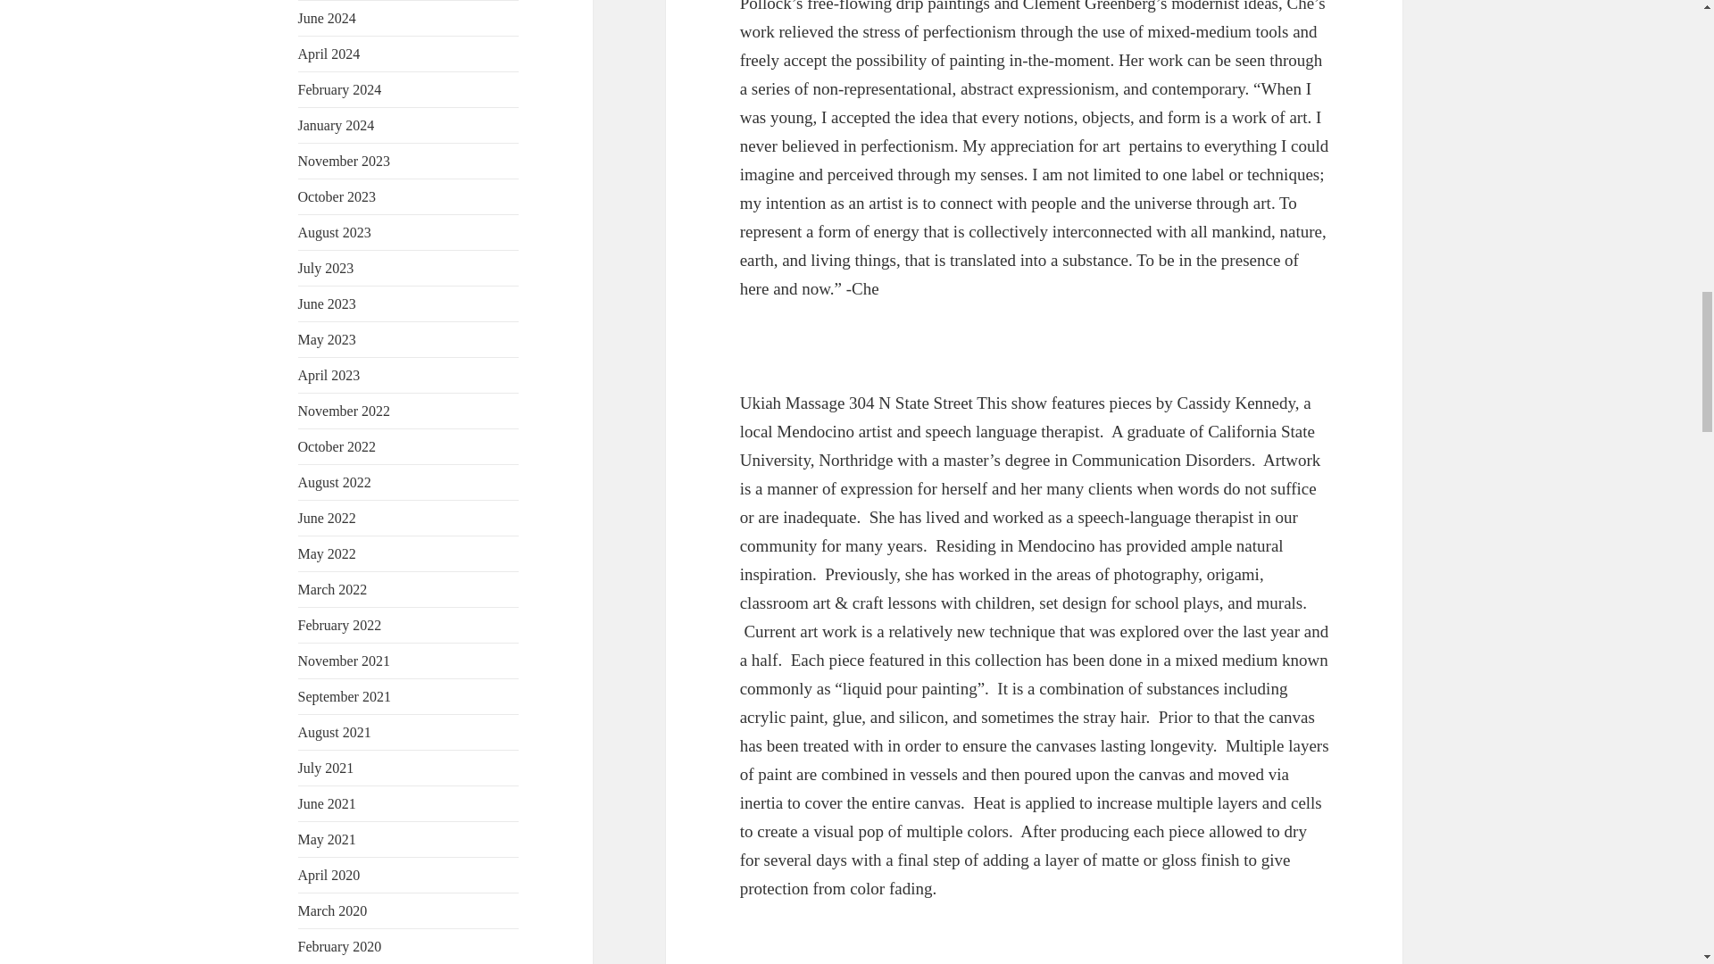 The height and width of the screenshot is (964, 1714). Describe the element at coordinates (333, 910) in the screenshot. I see `March 2020` at that location.